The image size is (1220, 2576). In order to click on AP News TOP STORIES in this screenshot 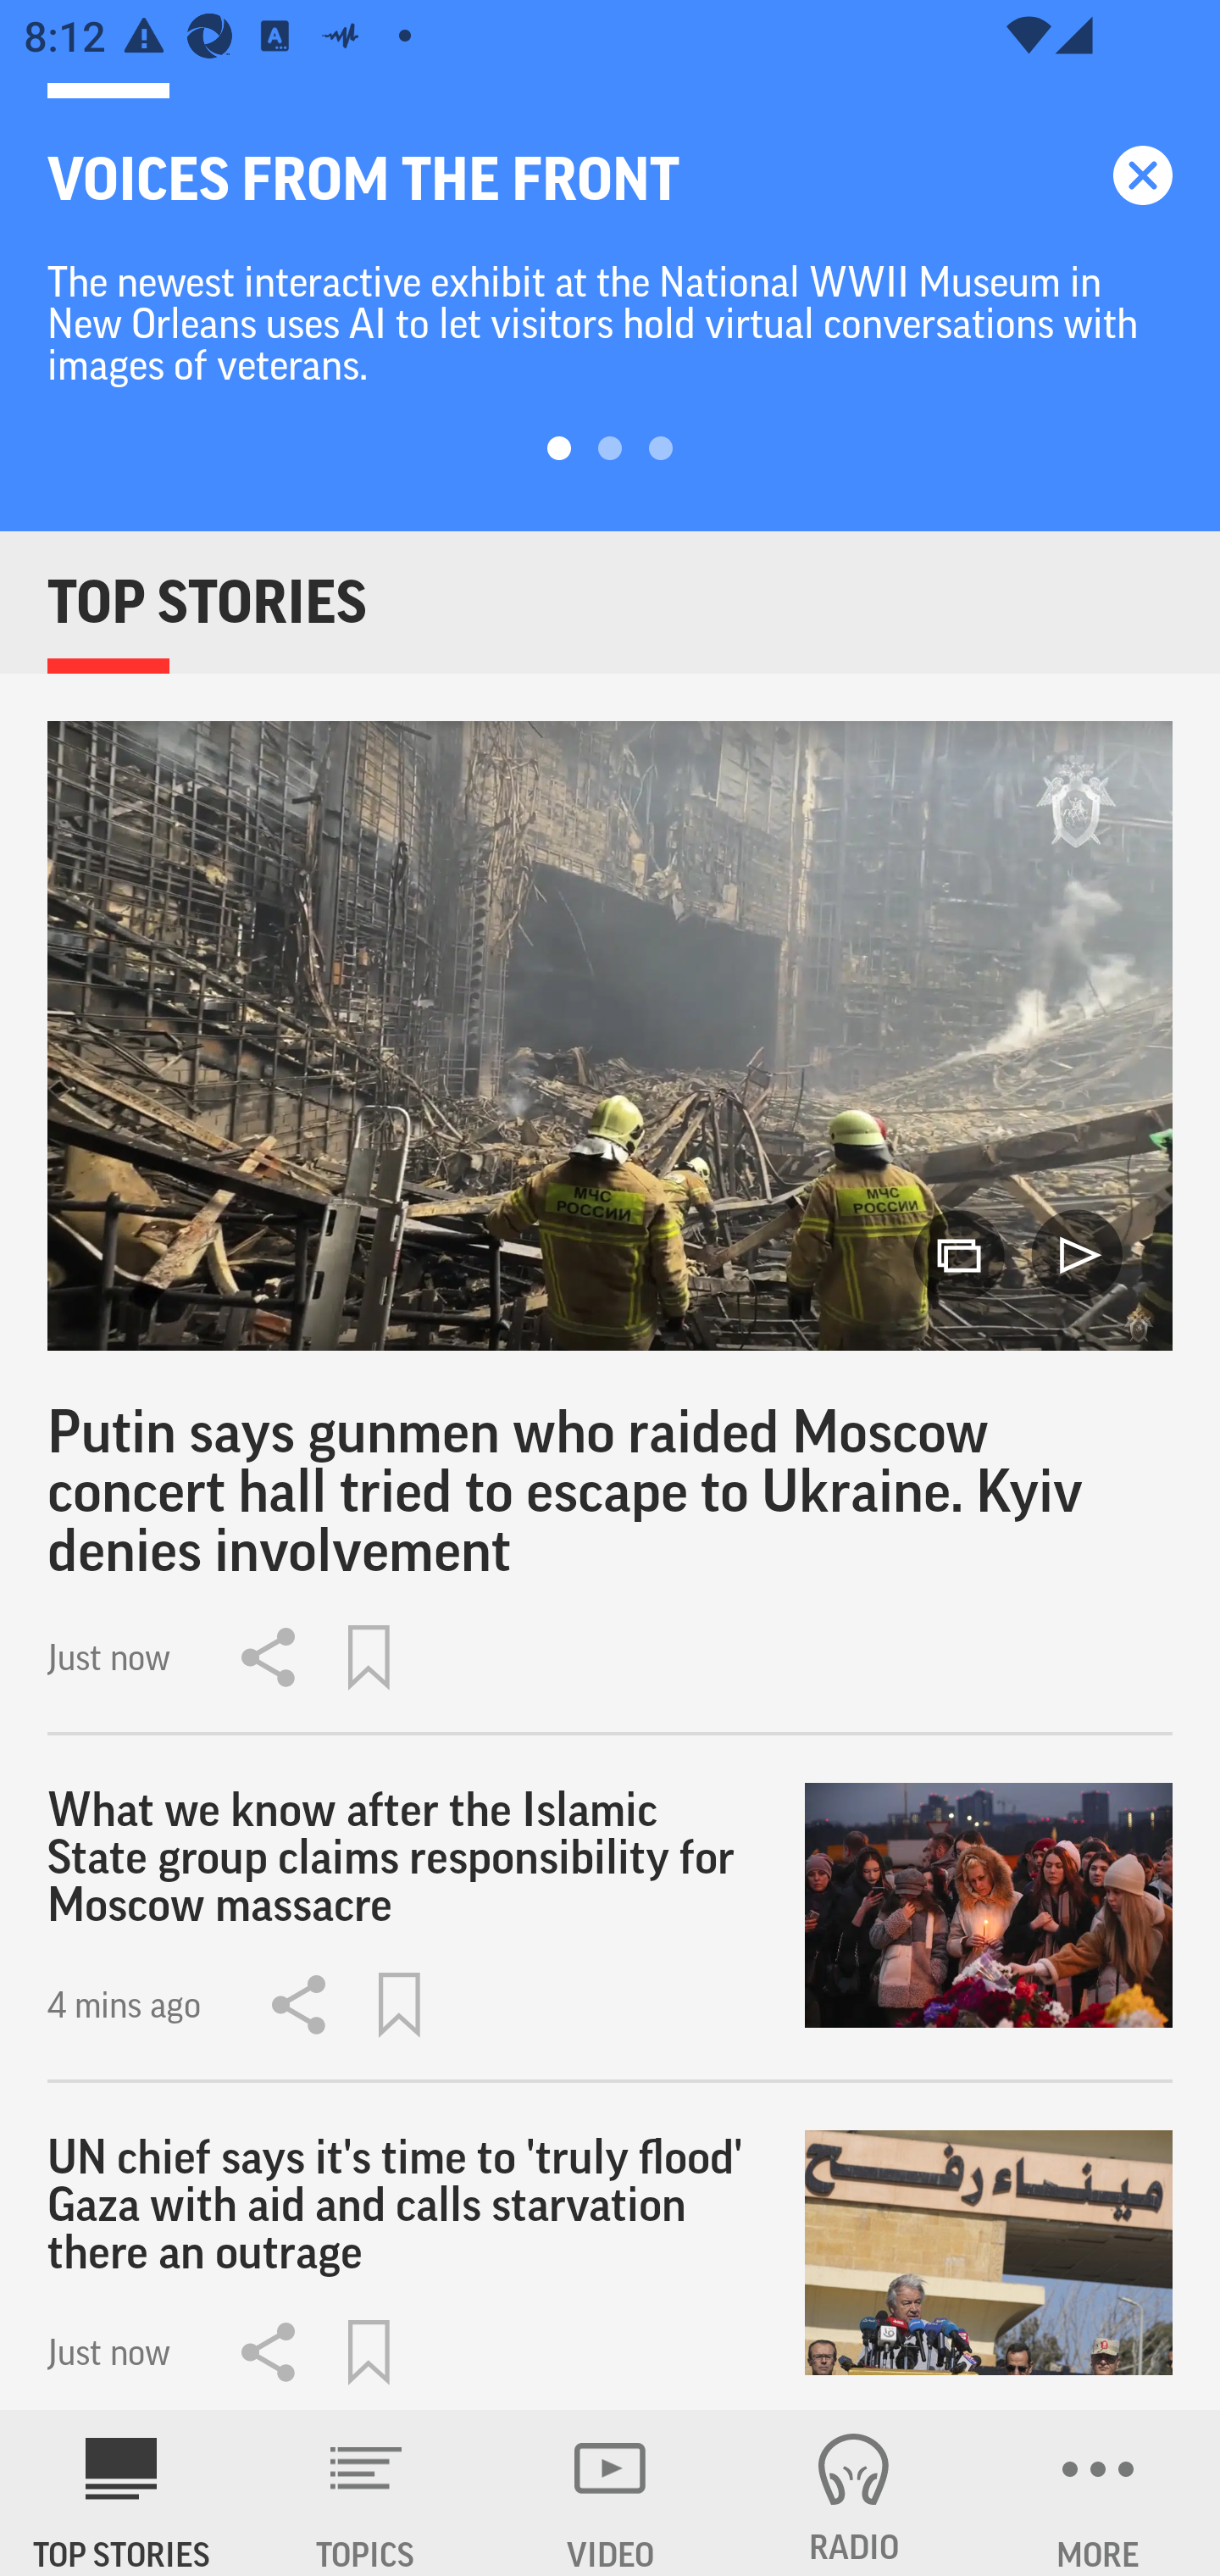, I will do `click(122, 2493)`.